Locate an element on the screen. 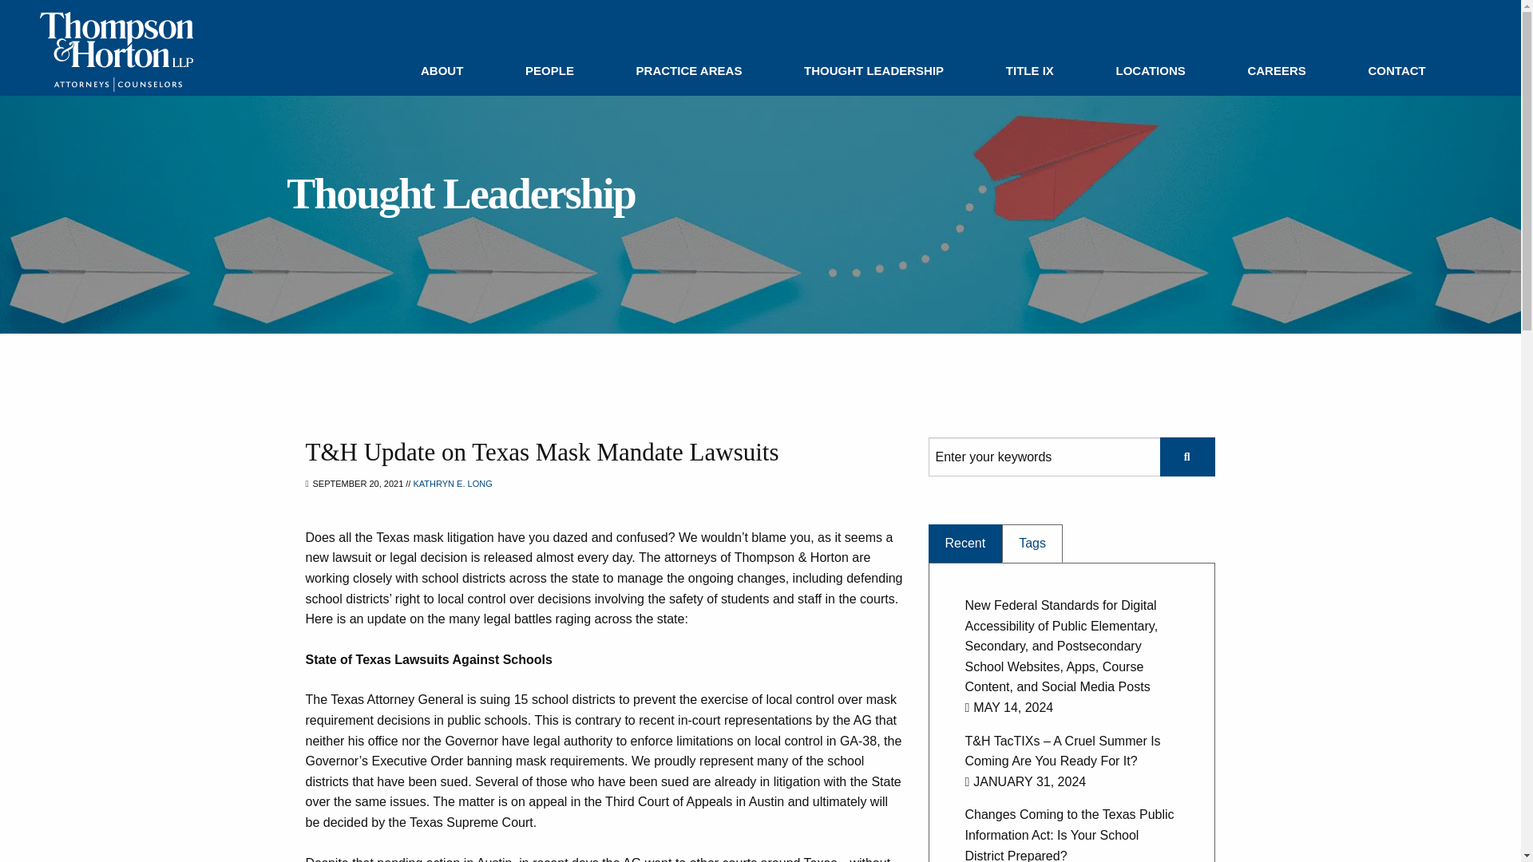 The image size is (1533, 862). Tags is located at coordinates (1032, 543).